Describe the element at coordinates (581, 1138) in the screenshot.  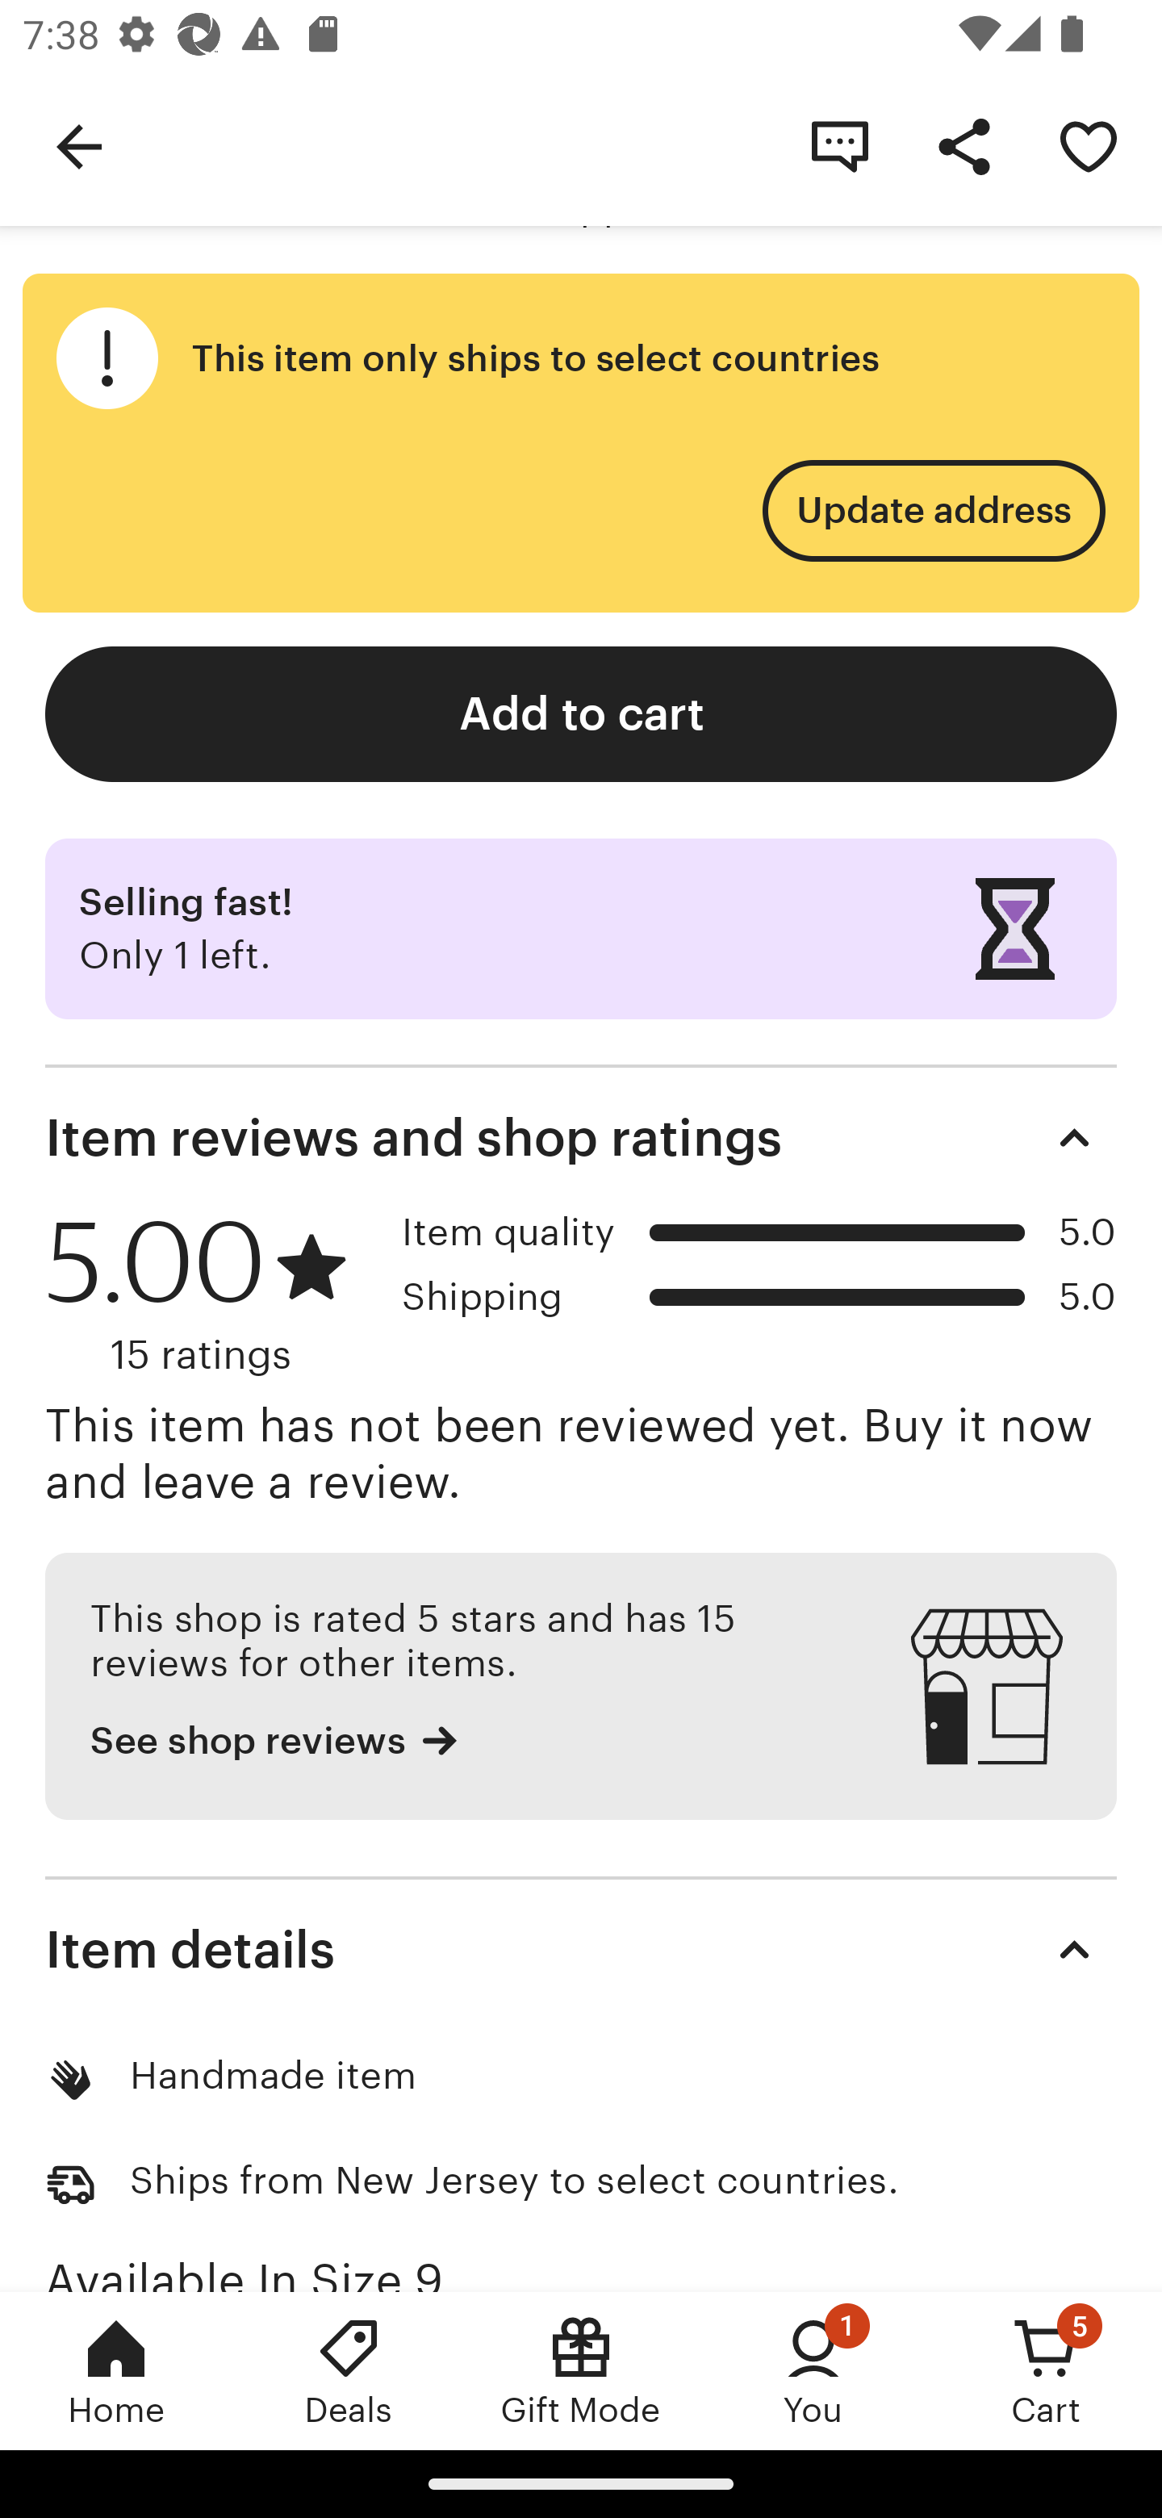
I see `Item reviews and shop ratings` at that location.